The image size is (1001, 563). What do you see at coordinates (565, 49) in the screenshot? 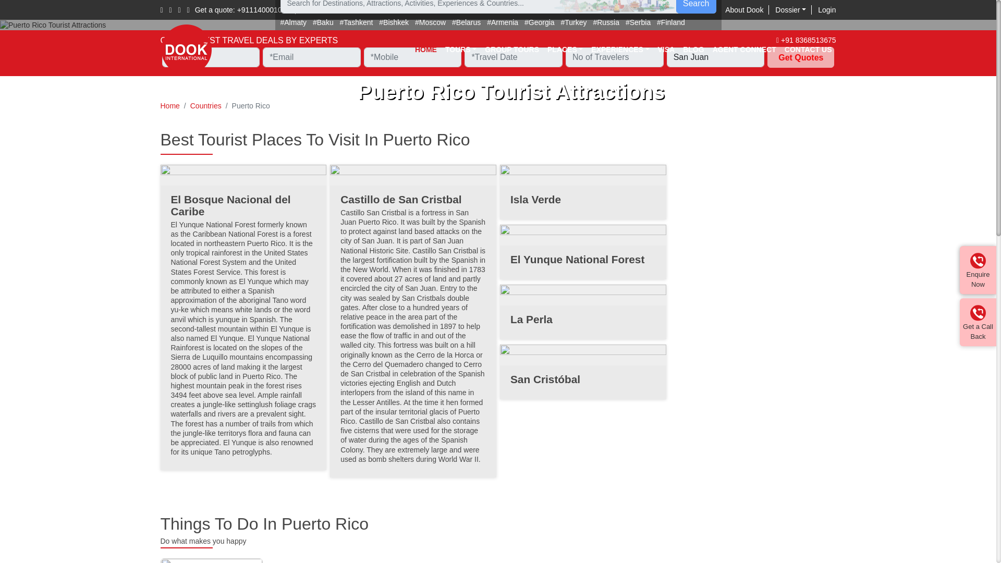
I see `PLACES` at bounding box center [565, 49].